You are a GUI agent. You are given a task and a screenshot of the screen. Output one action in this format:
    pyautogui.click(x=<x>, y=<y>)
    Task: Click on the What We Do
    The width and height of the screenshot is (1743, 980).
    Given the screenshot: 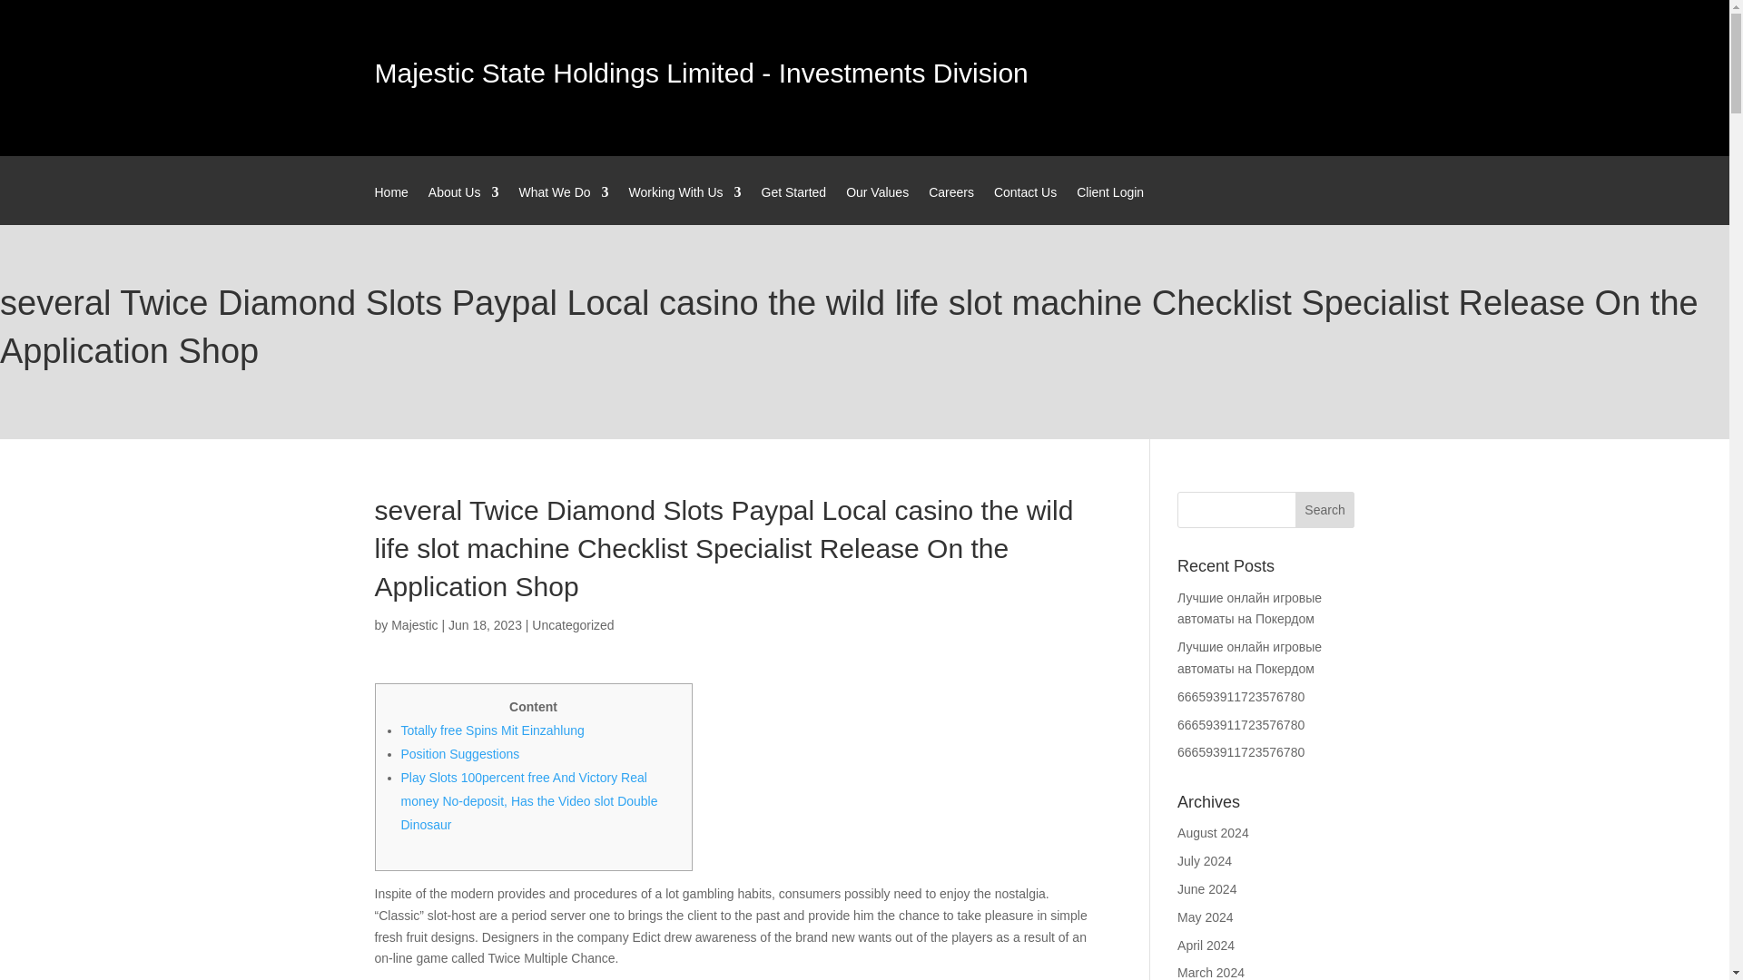 What is the action you would take?
    pyautogui.click(x=563, y=205)
    